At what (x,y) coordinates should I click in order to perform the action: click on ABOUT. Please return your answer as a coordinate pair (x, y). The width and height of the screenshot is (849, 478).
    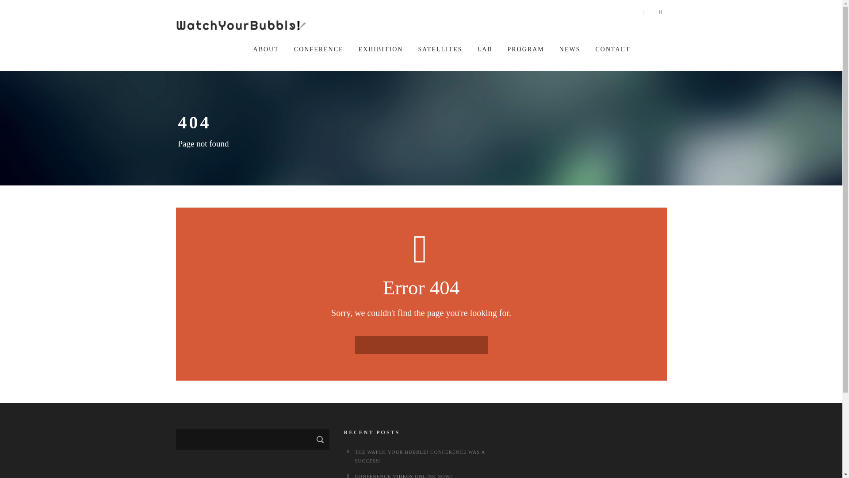
    Looking at the image, I should click on (266, 58).